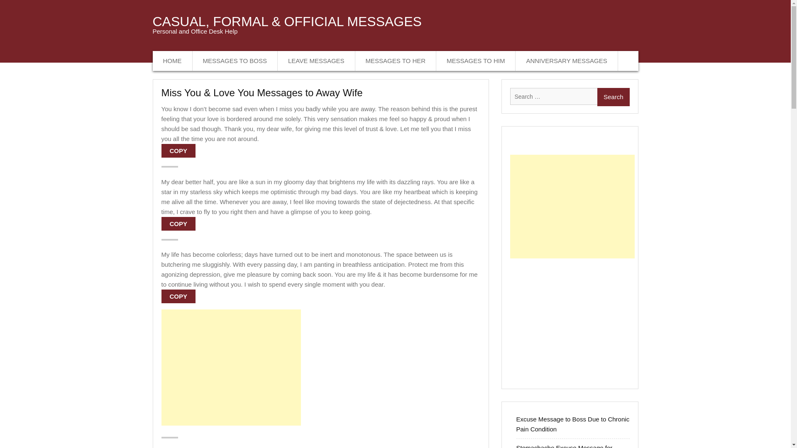 This screenshot has width=797, height=448. Describe the element at coordinates (476, 61) in the screenshot. I see `MESSAGES TO HIM` at that location.